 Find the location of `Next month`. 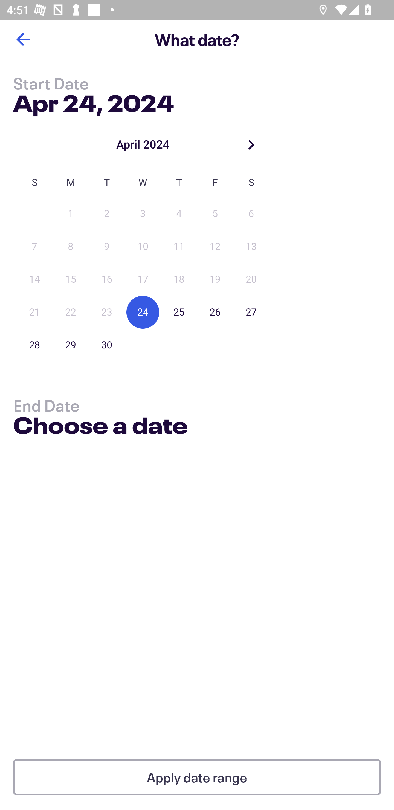

Next month is located at coordinates (251, 144).